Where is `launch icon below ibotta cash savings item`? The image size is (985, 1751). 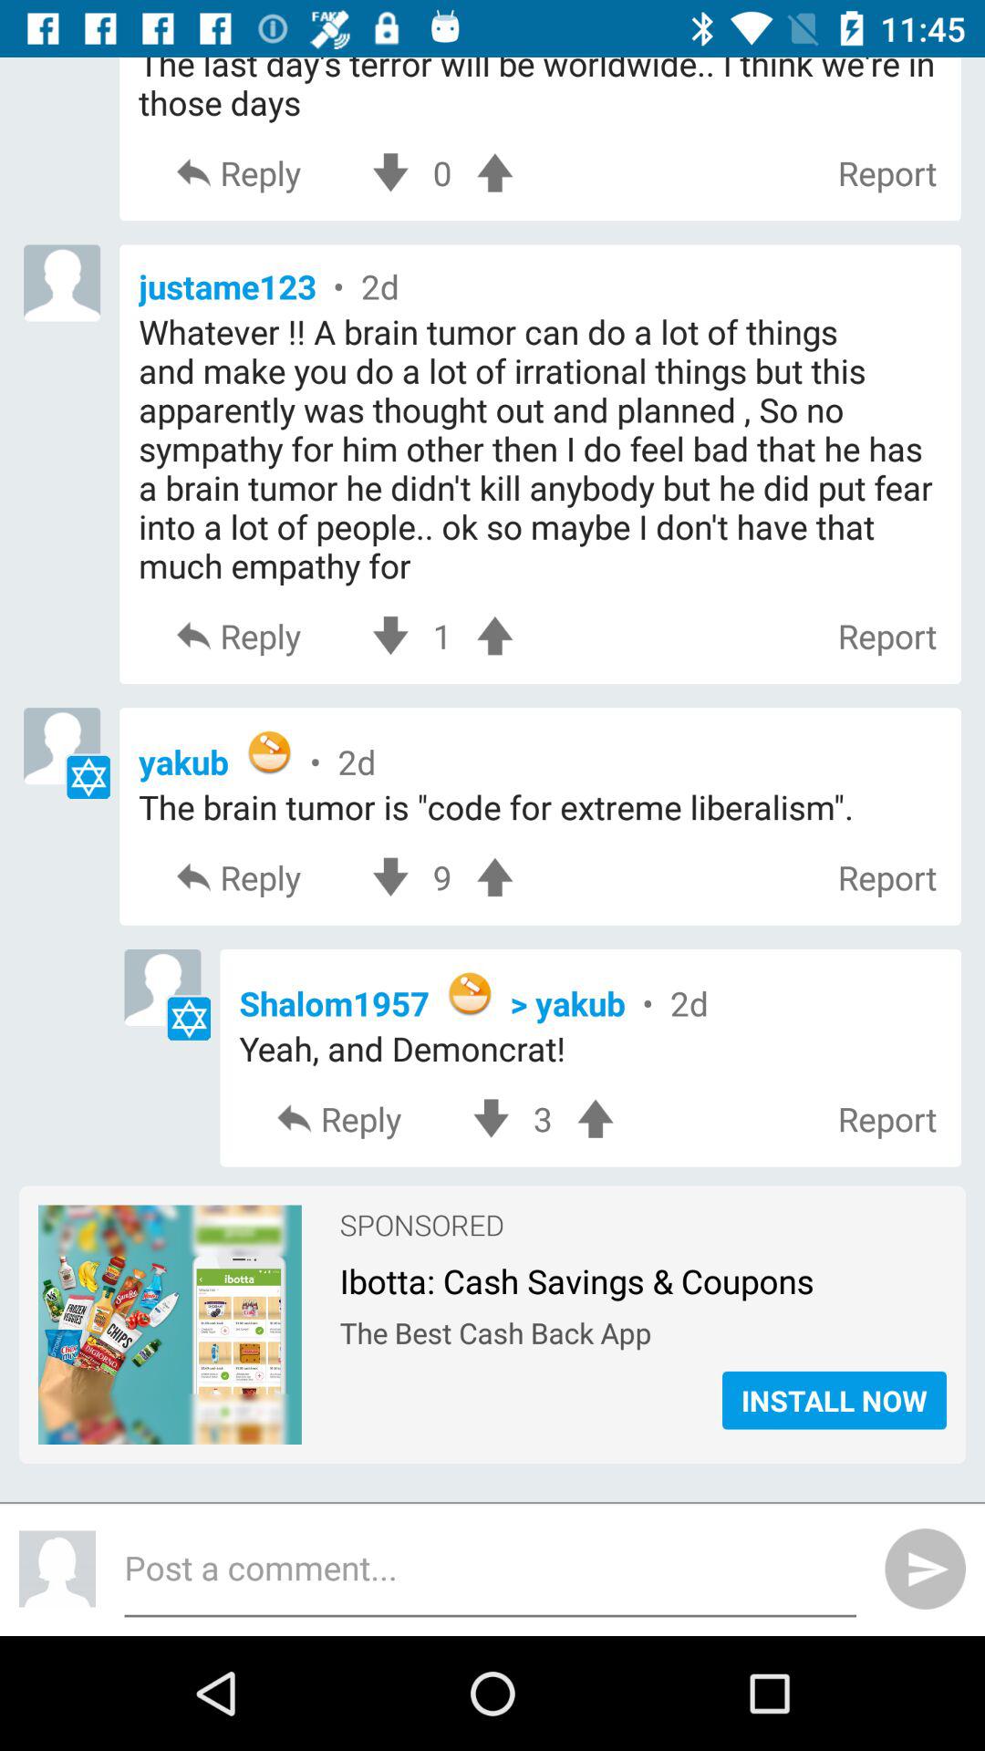
launch icon below ibotta cash savings item is located at coordinates (642, 1328).